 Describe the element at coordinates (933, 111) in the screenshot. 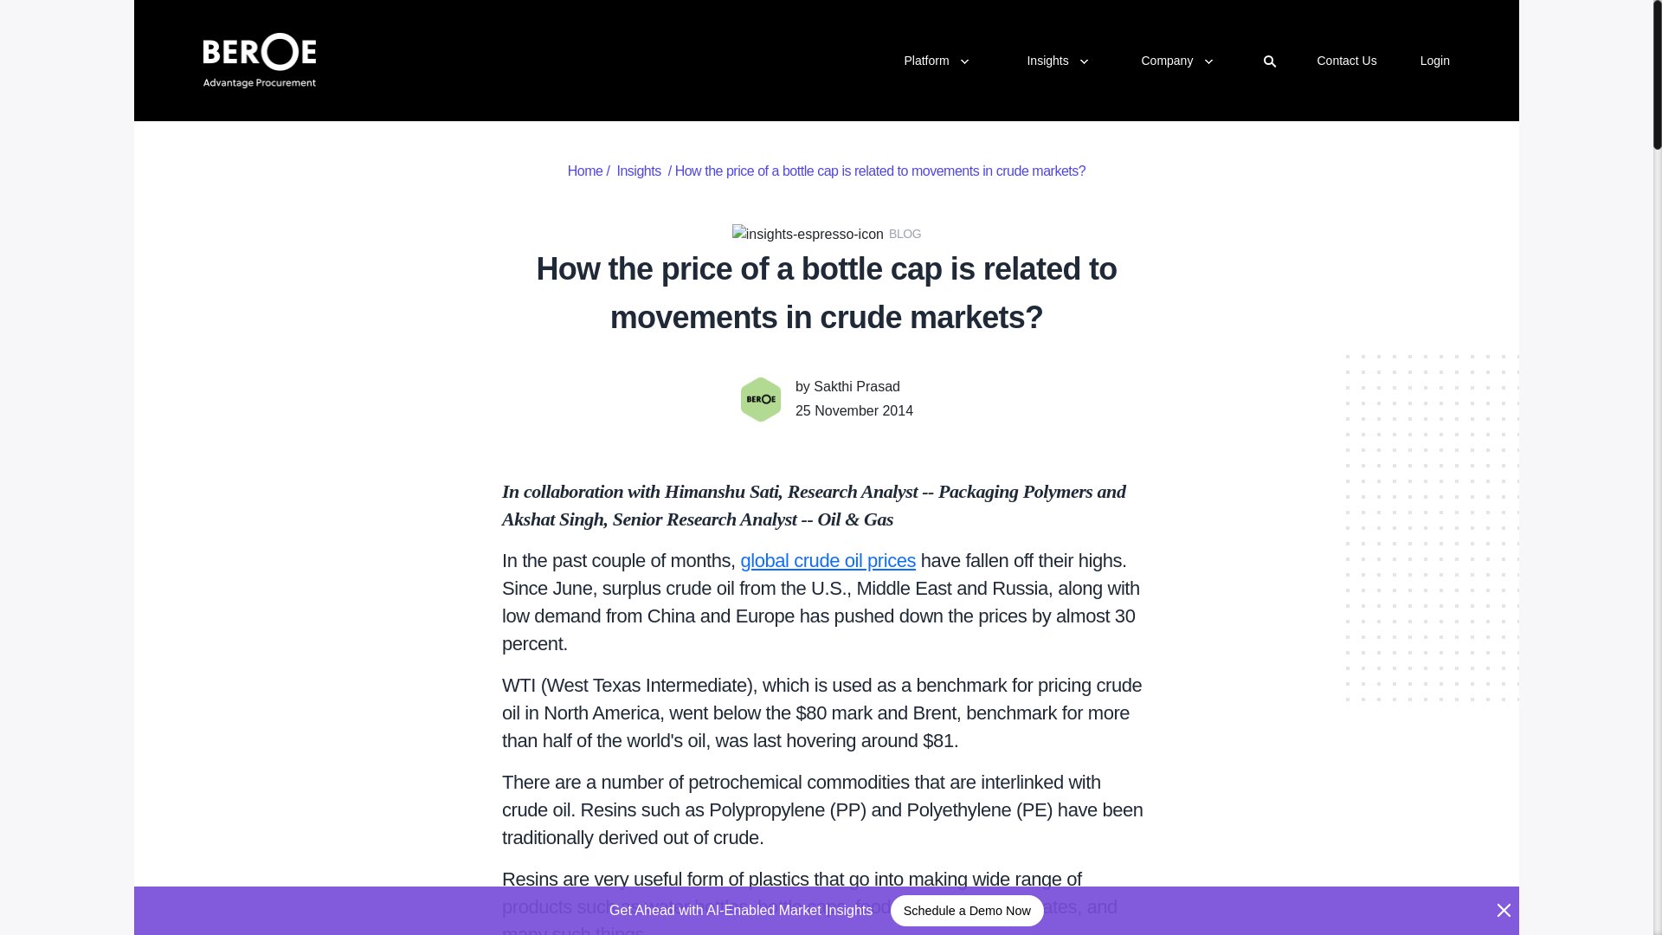

I see `Contact Us` at that location.